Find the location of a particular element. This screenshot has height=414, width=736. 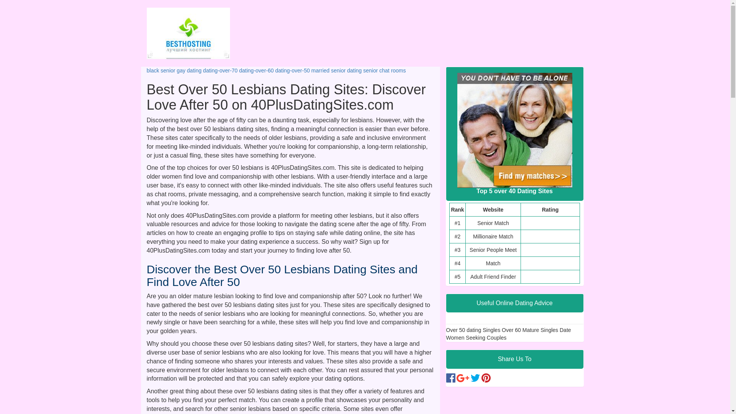

dating-over-60 is located at coordinates (256, 71).